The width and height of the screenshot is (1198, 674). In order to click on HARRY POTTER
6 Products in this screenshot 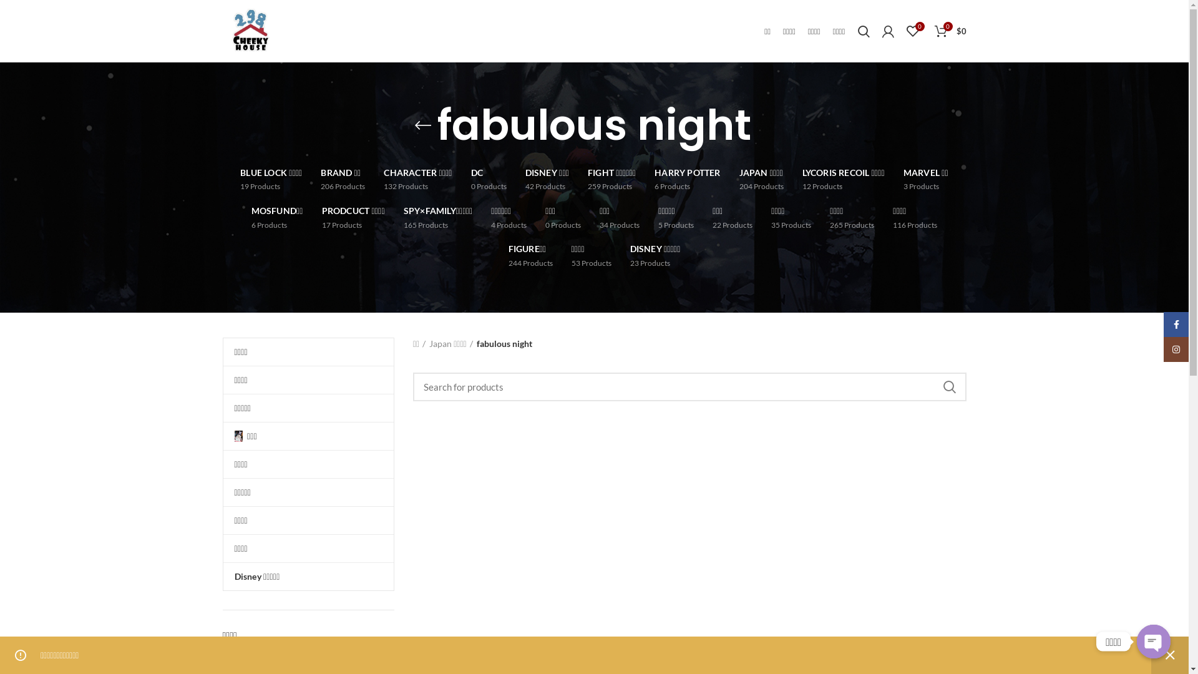, I will do `click(688, 180)`.